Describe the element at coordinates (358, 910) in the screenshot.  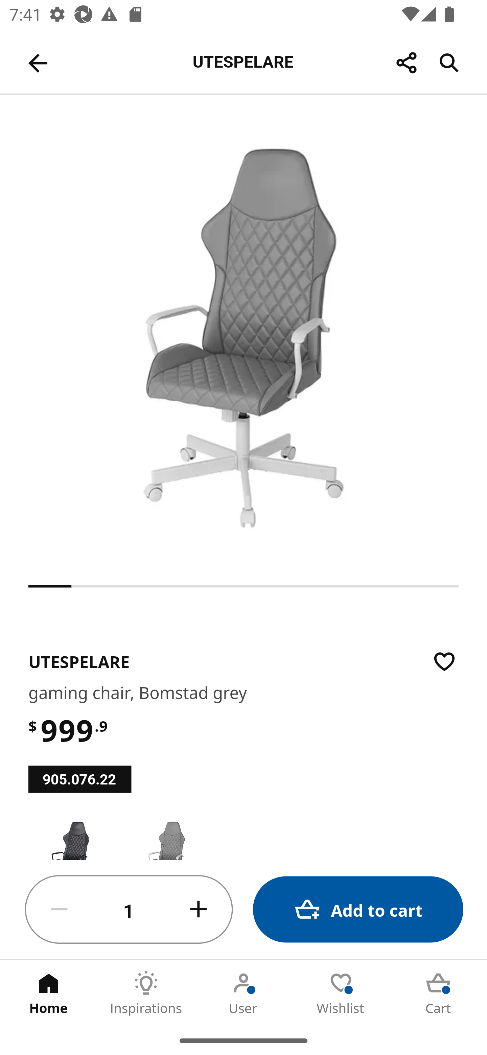
I see `Add to cart` at that location.